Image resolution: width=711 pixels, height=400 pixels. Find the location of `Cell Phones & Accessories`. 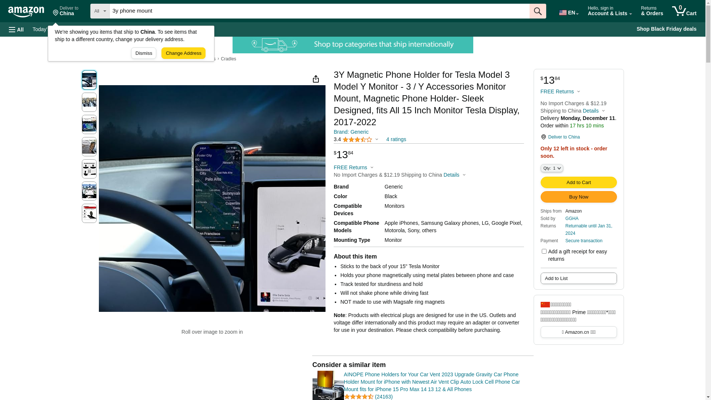

Cell Phones & Accessories is located at coordinates (107, 59).